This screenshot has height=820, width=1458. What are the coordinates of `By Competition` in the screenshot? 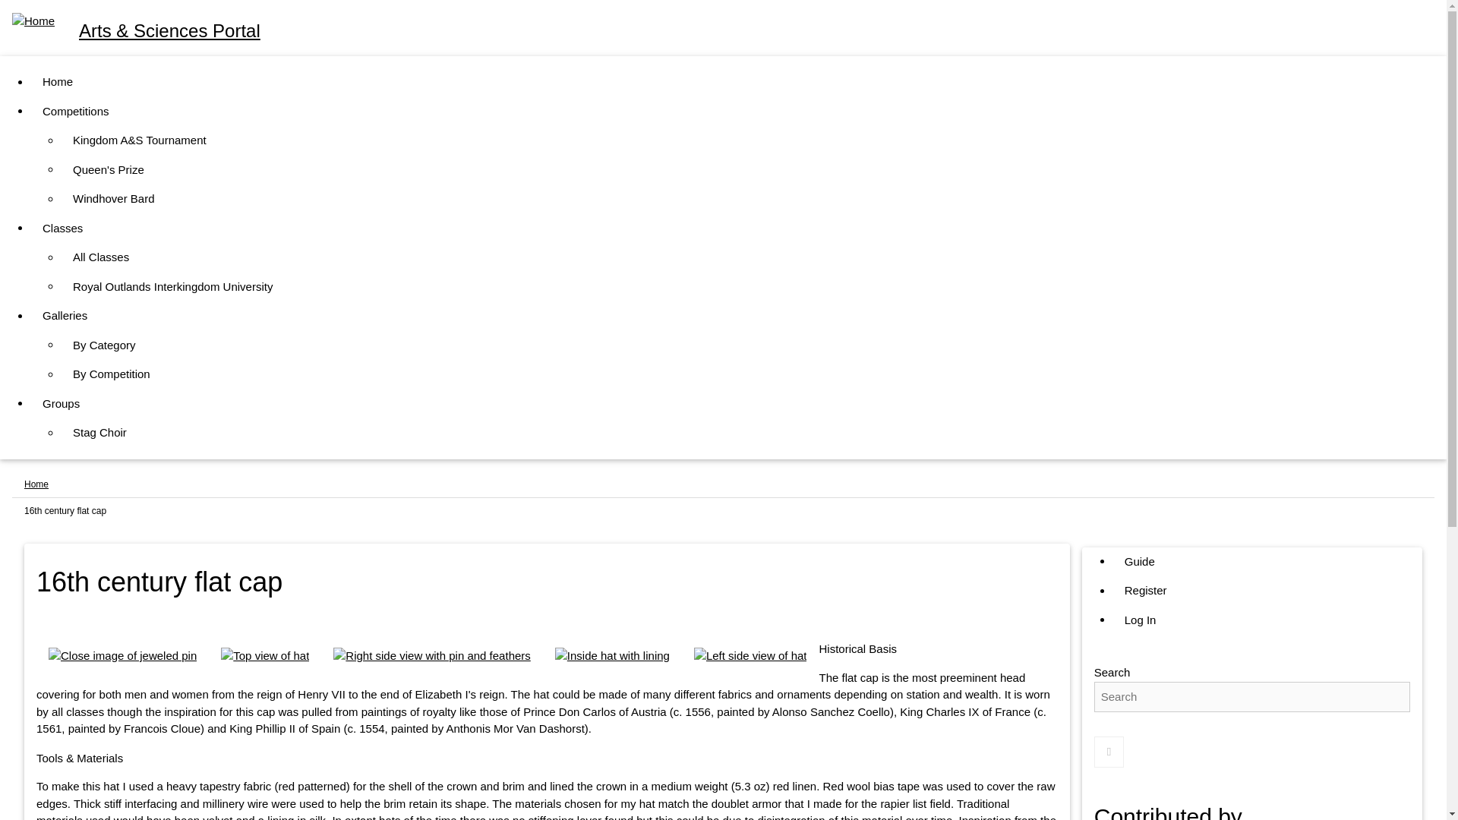 It's located at (111, 375).